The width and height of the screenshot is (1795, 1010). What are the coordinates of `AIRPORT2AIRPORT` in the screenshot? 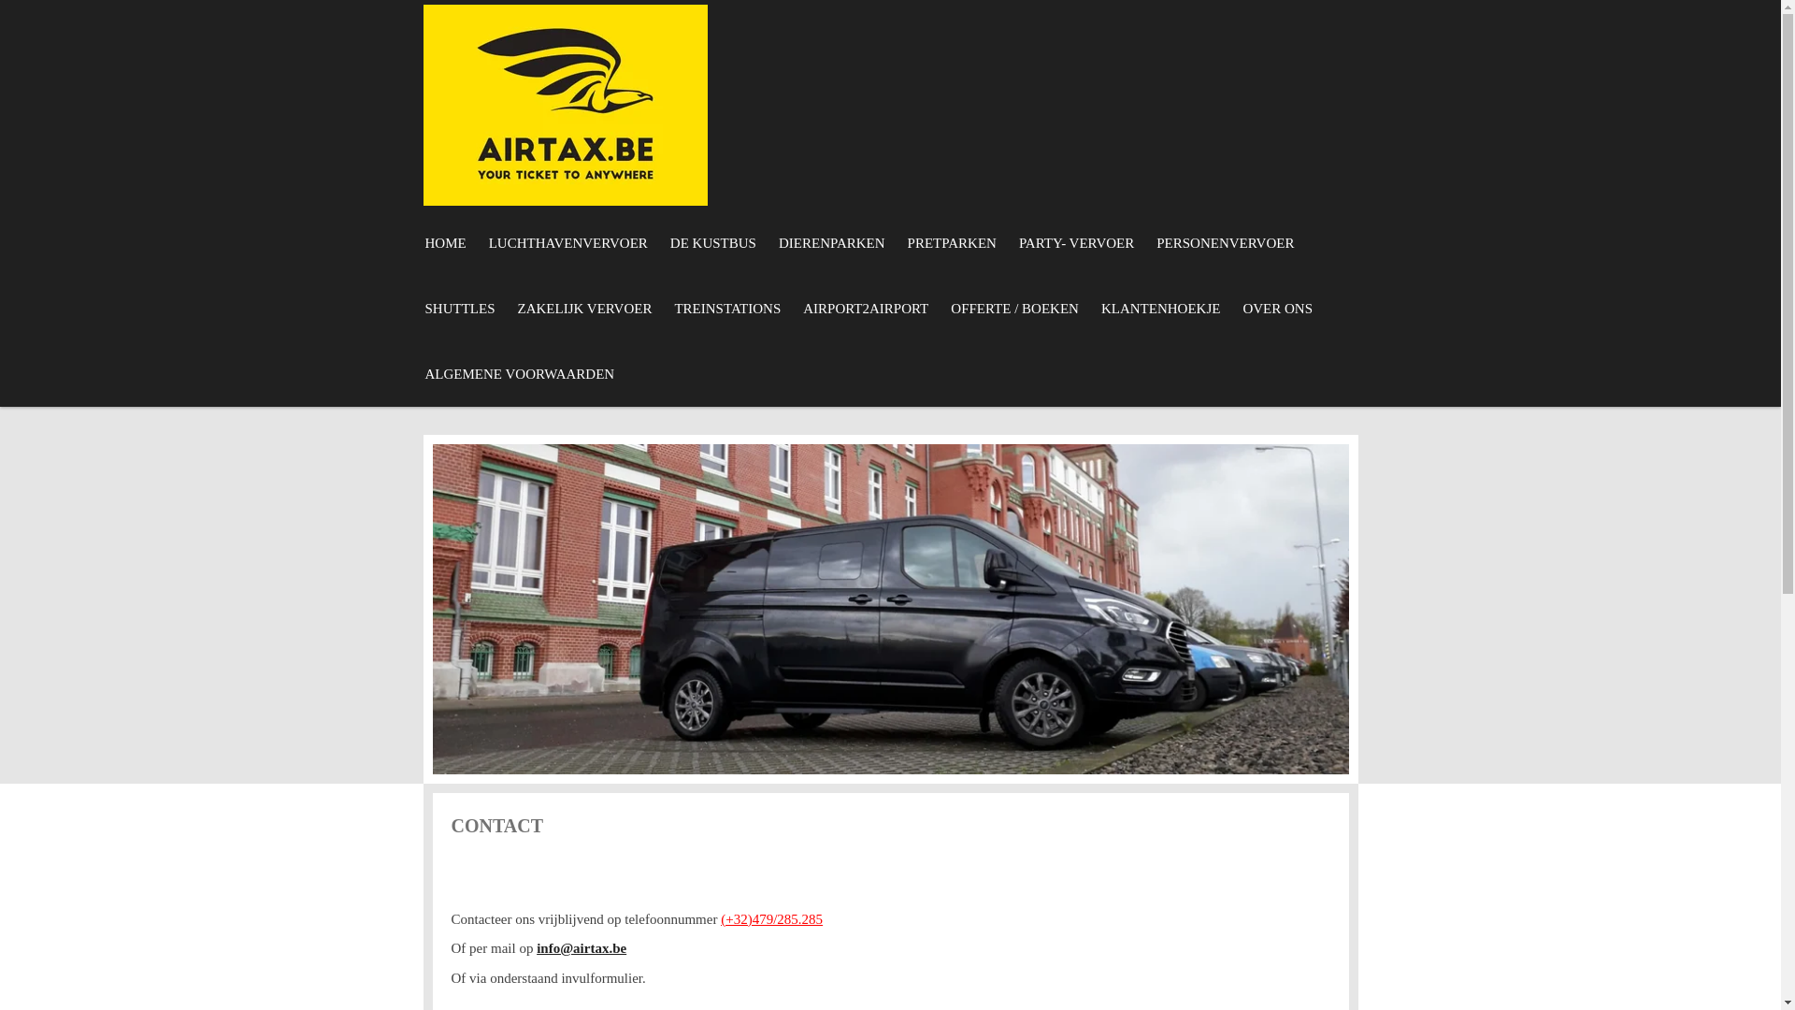 It's located at (866, 309).